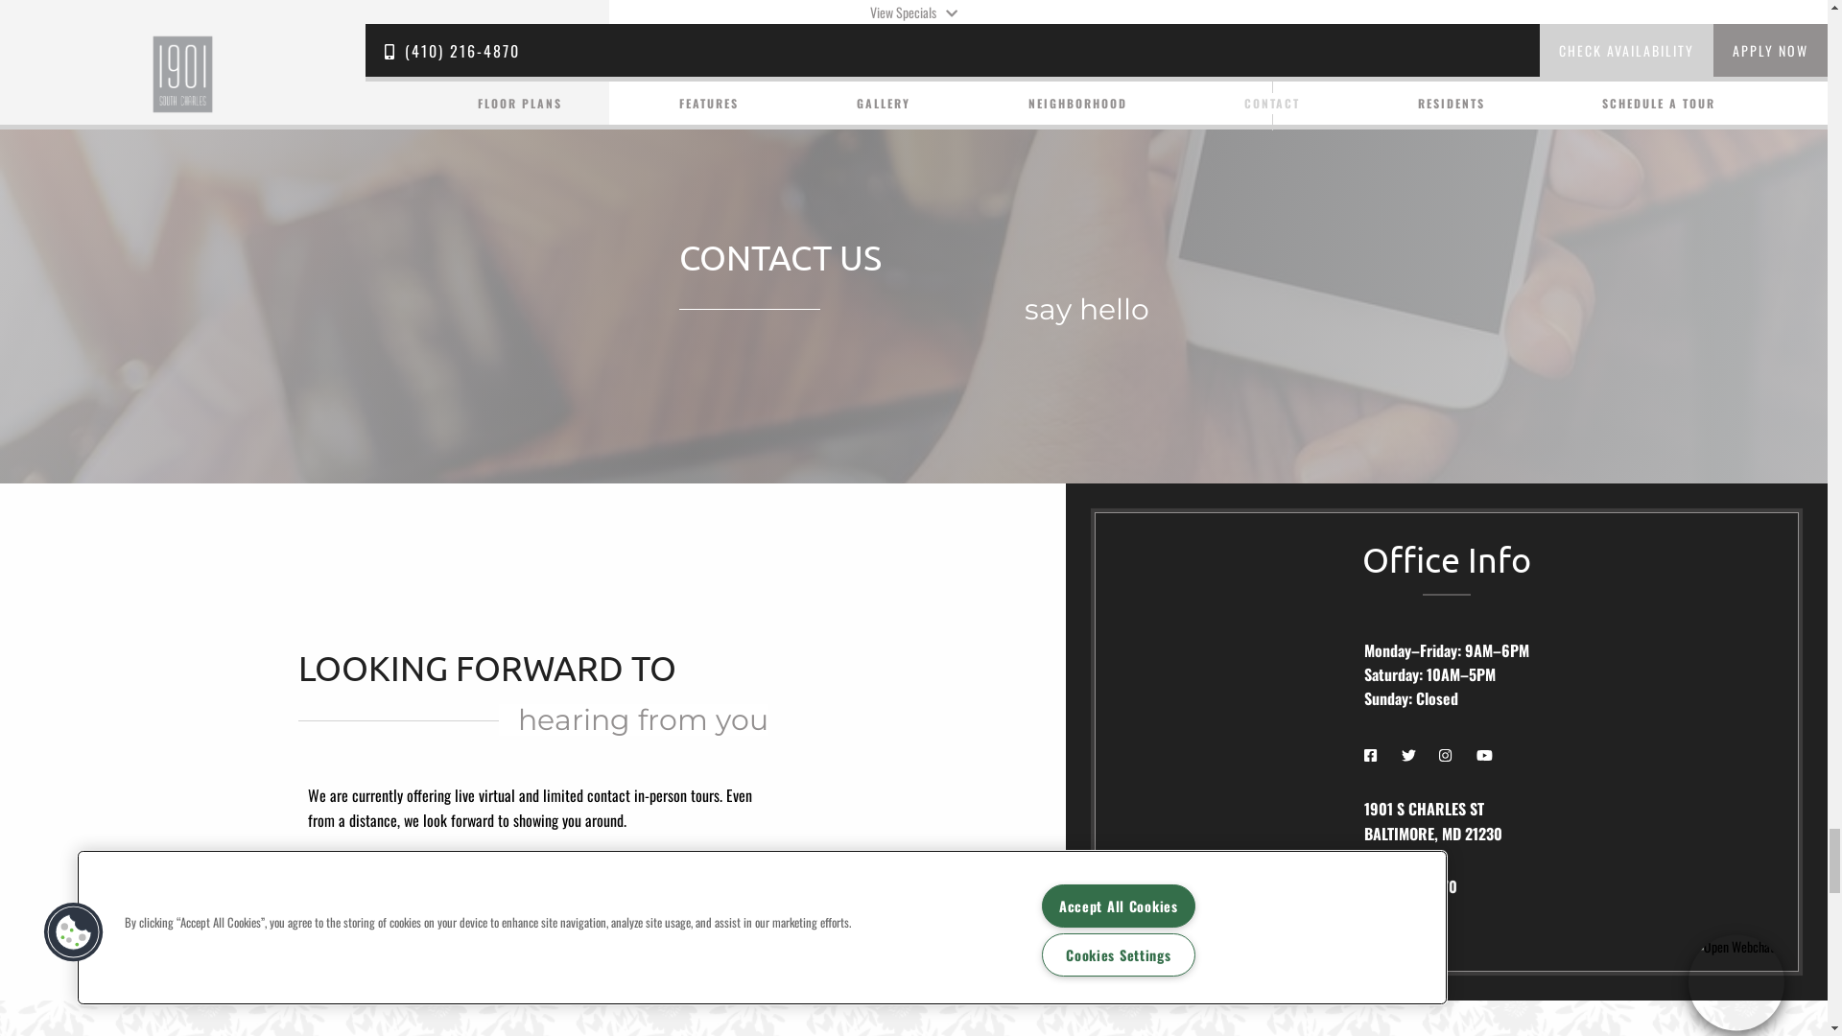 The image size is (1842, 1036). What do you see at coordinates (201, 854) in the screenshot?
I see `Instagram` at bounding box center [201, 854].